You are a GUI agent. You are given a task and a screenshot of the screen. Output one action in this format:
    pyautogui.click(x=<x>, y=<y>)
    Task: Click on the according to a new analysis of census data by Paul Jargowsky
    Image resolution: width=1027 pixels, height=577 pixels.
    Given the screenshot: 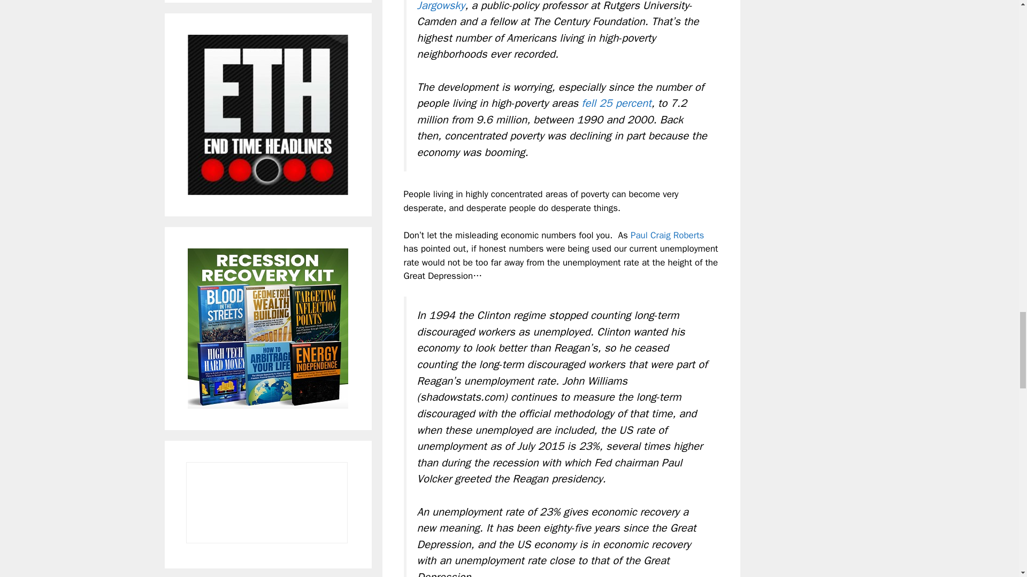 What is the action you would take?
    pyautogui.click(x=557, y=6)
    